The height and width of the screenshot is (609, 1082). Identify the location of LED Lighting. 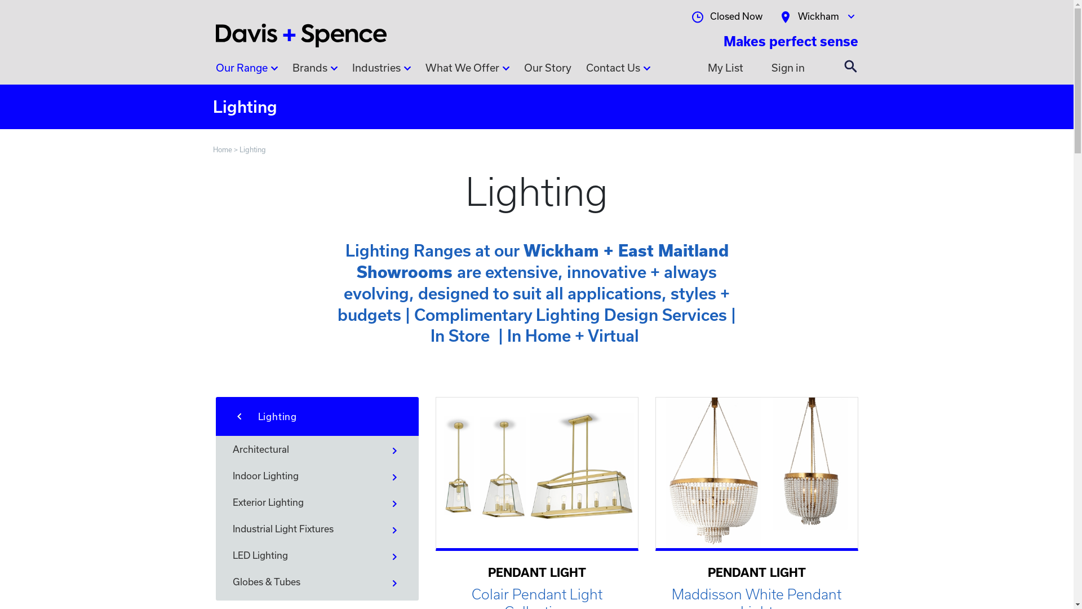
(317, 555).